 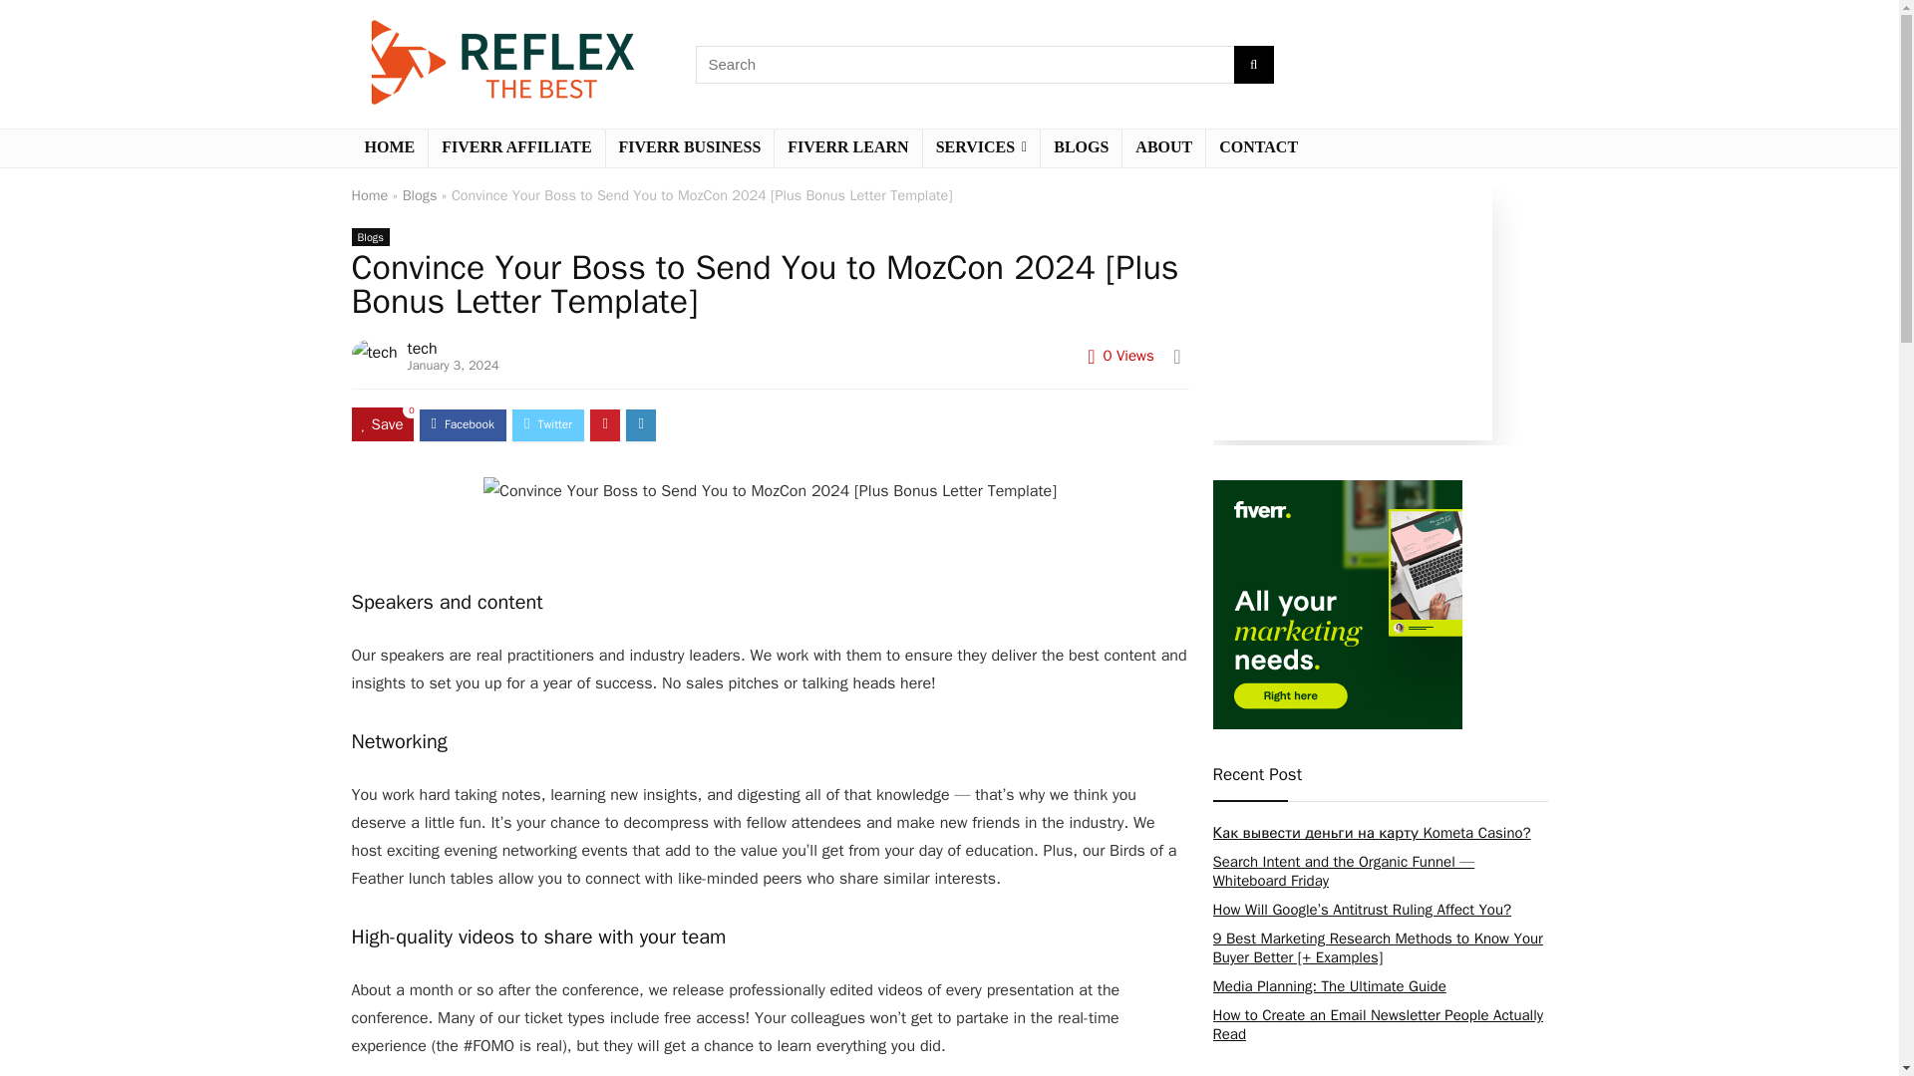 What do you see at coordinates (370, 237) in the screenshot?
I see `View all posts in Blogs` at bounding box center [370, 237].